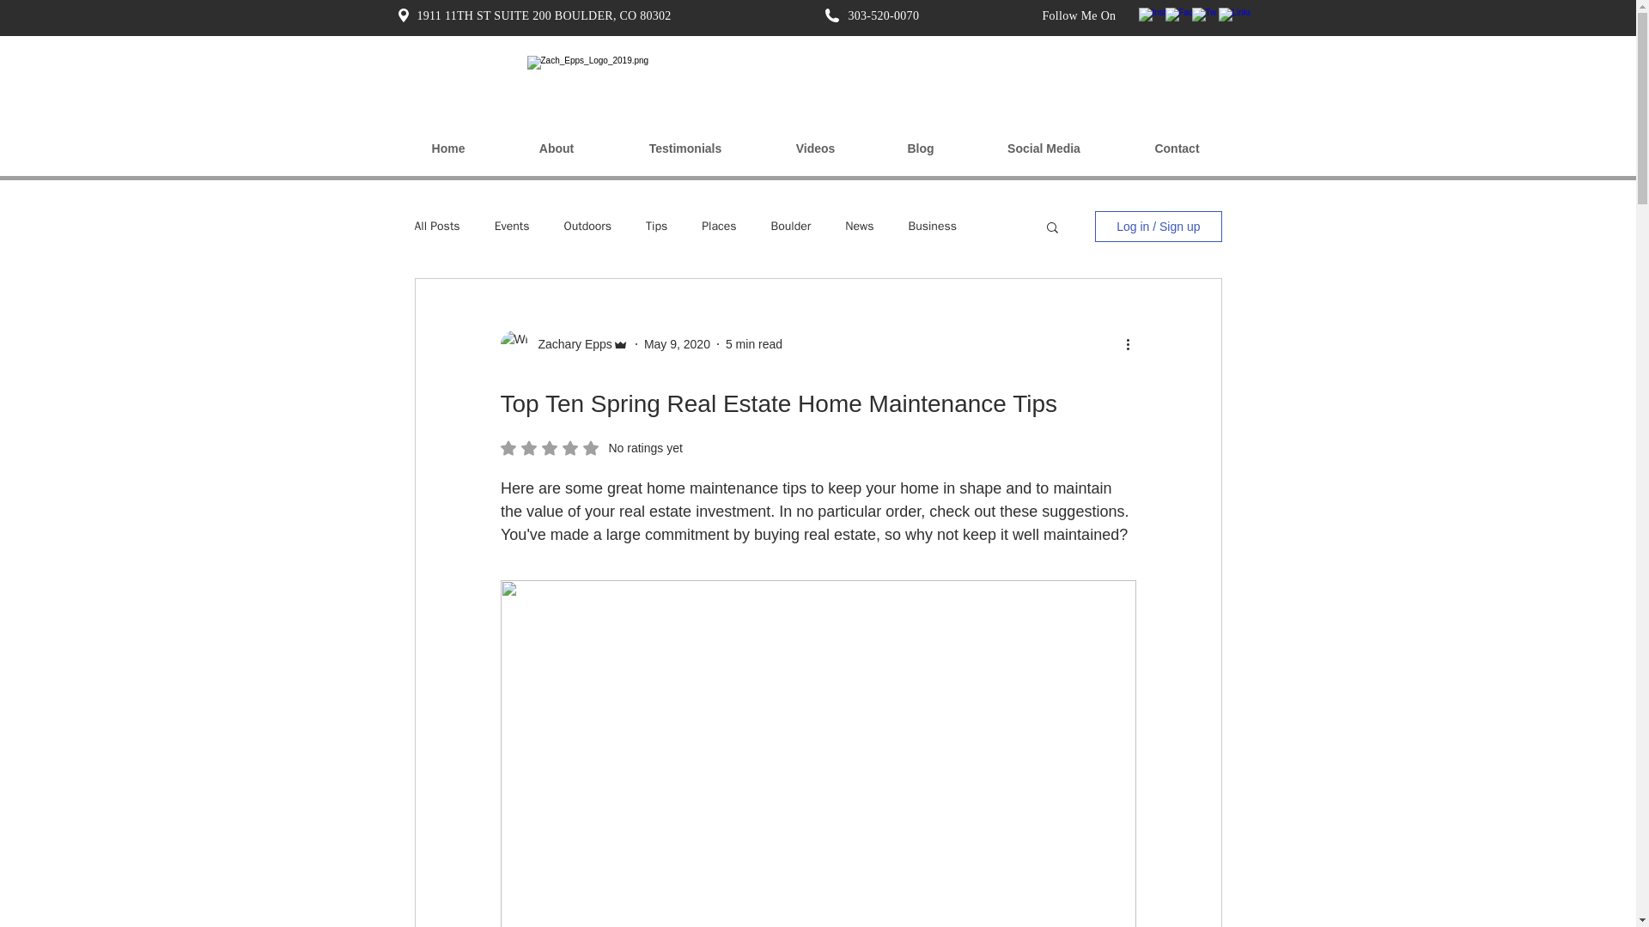 Image resolution: width=1649 pixels, height=927 pixels. I want to click on All Posts, so click(436, 227).